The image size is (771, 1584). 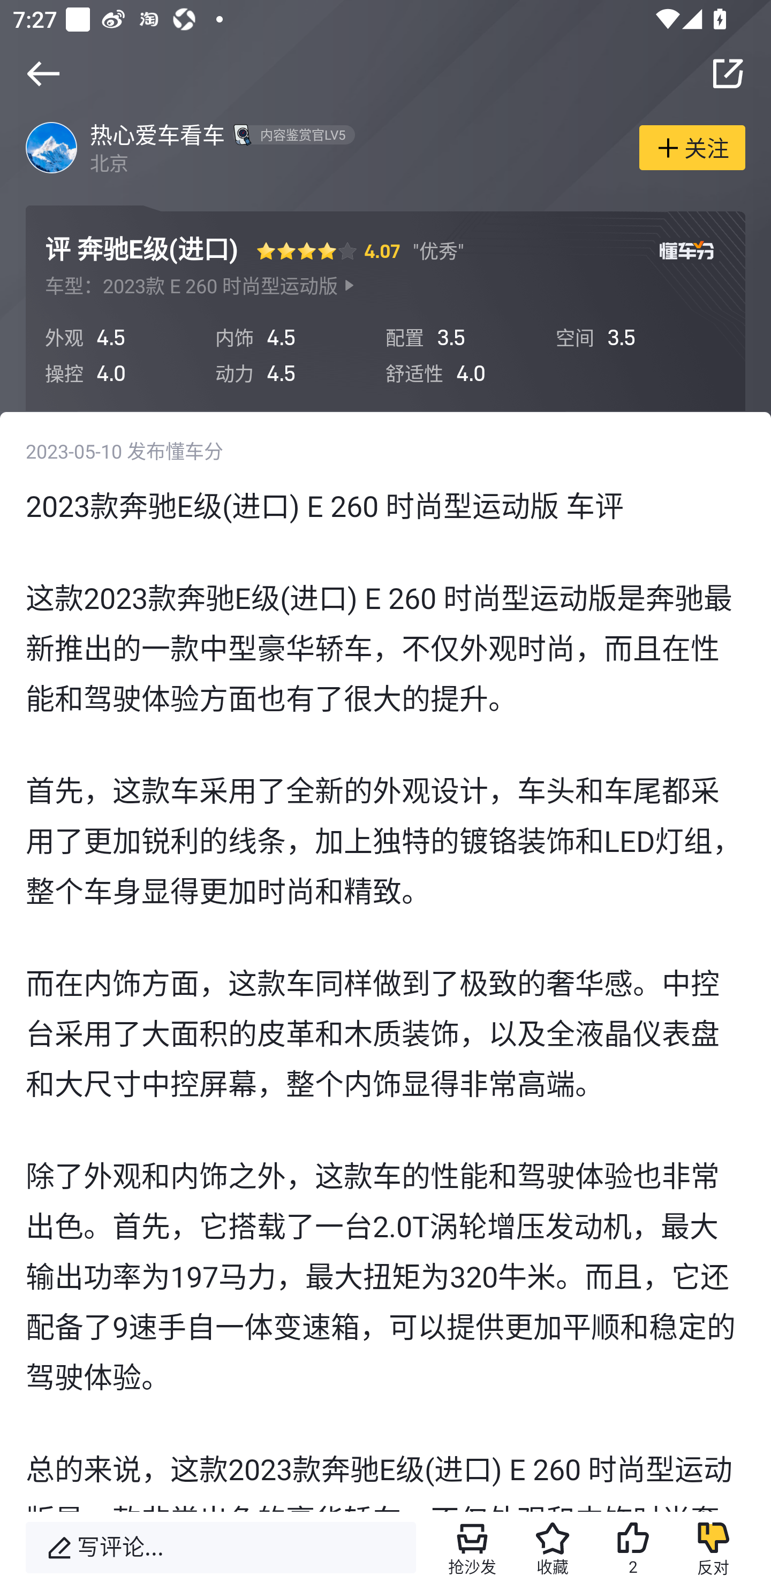 What do you see at coordinates (291, 134) in the screenshot?
I see `内容鉴赏官LV5` at bounding box center [291, 134].